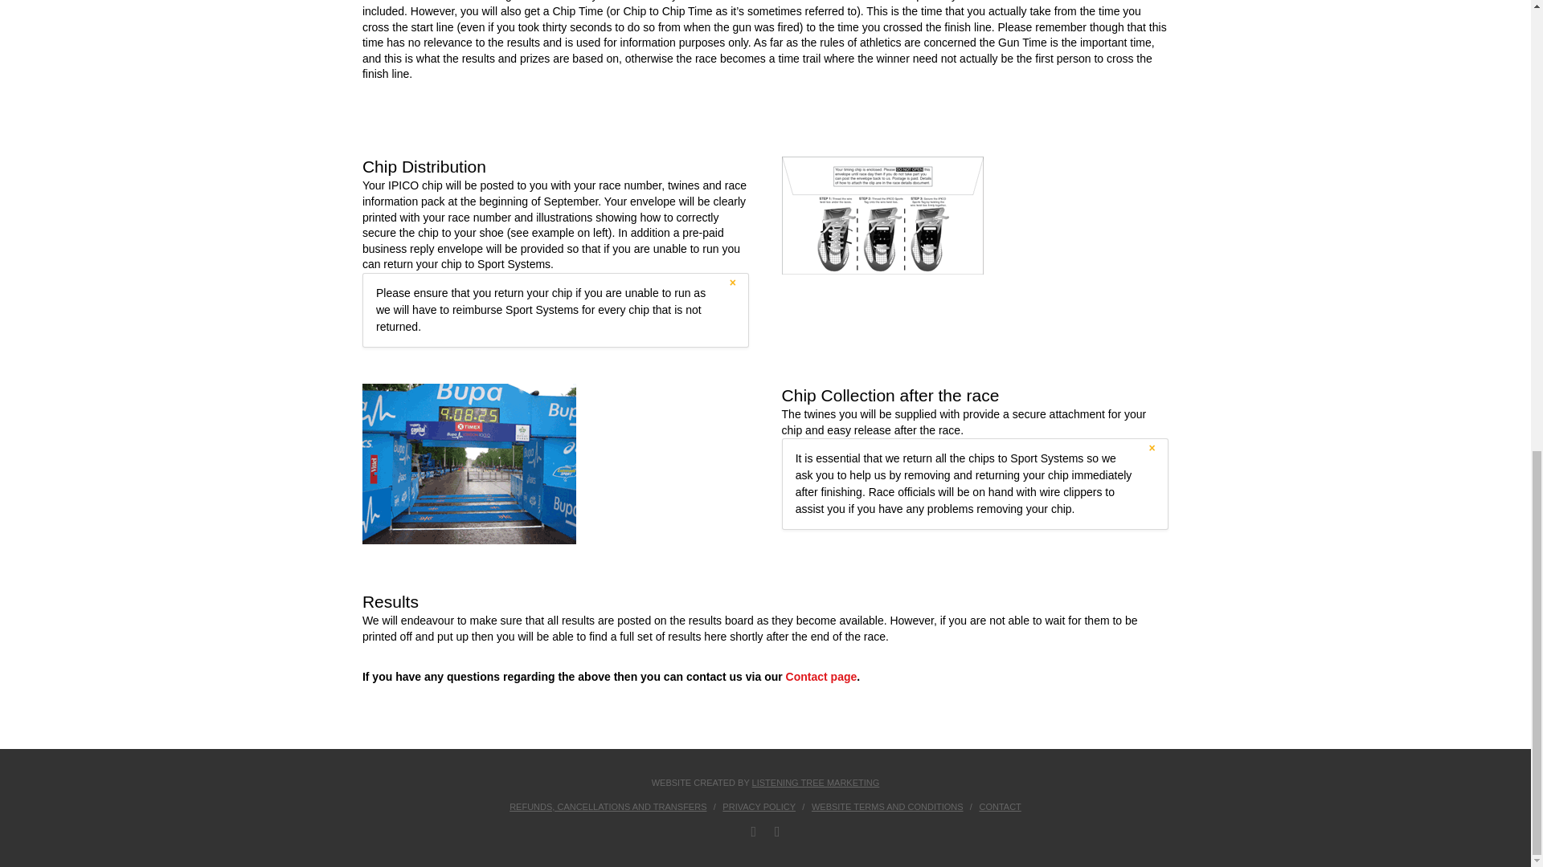 This screenshot has height=867, width=1543. Describe the element at coordinates (816, 782) in the screenshot. I see `LISTENING TREE MARKETING` at that location.